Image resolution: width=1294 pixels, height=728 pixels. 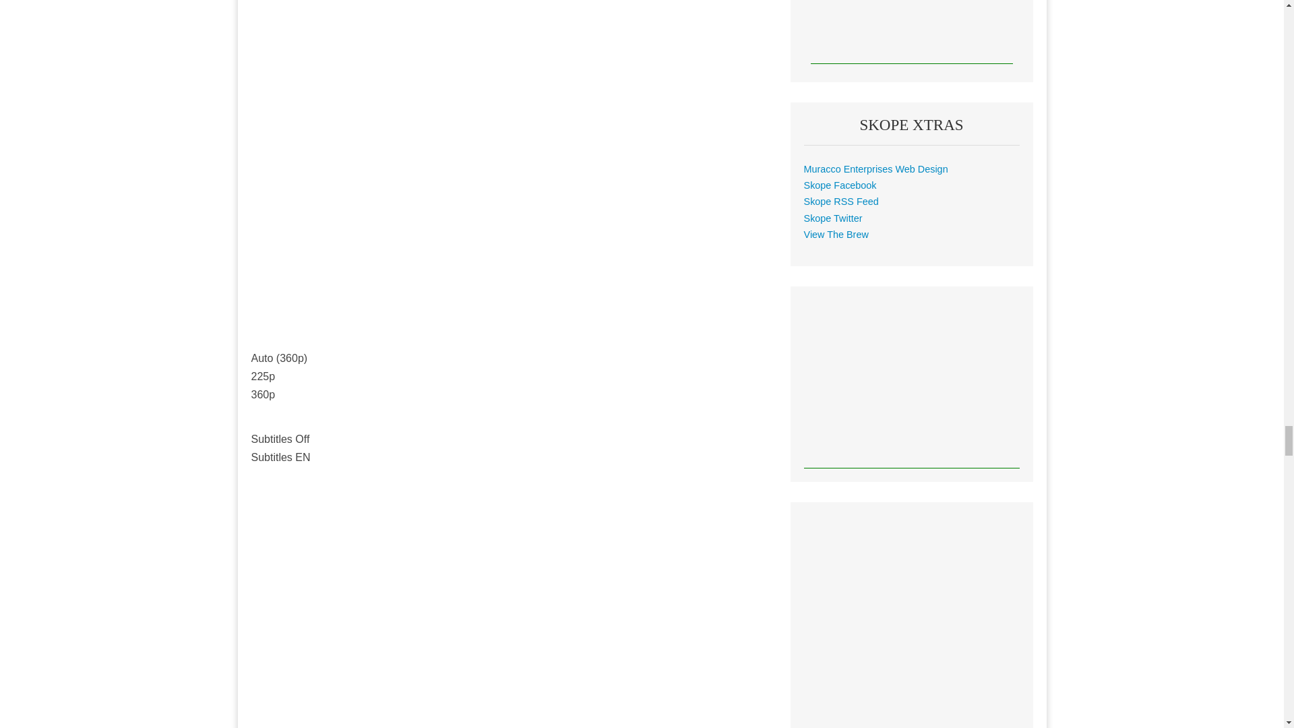 What do you see at coordinates (841, 201) in the screenshot?
I see `Skopemag.com RSS Feed` at bounding box center [841, 201].